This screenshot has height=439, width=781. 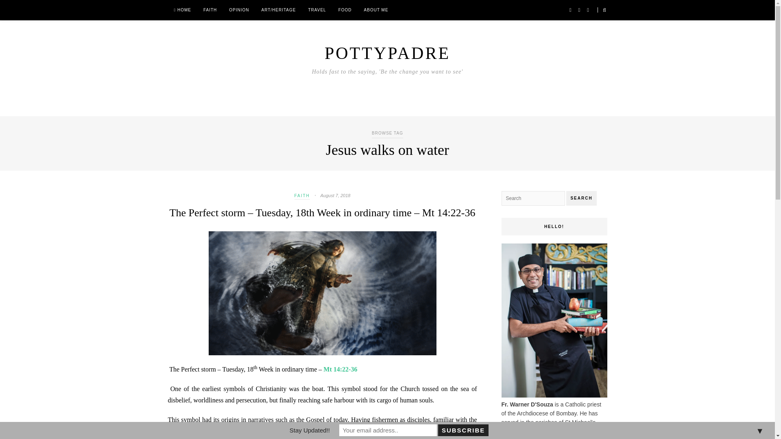 I want to click on OPINION, so click(x=239, y=10).